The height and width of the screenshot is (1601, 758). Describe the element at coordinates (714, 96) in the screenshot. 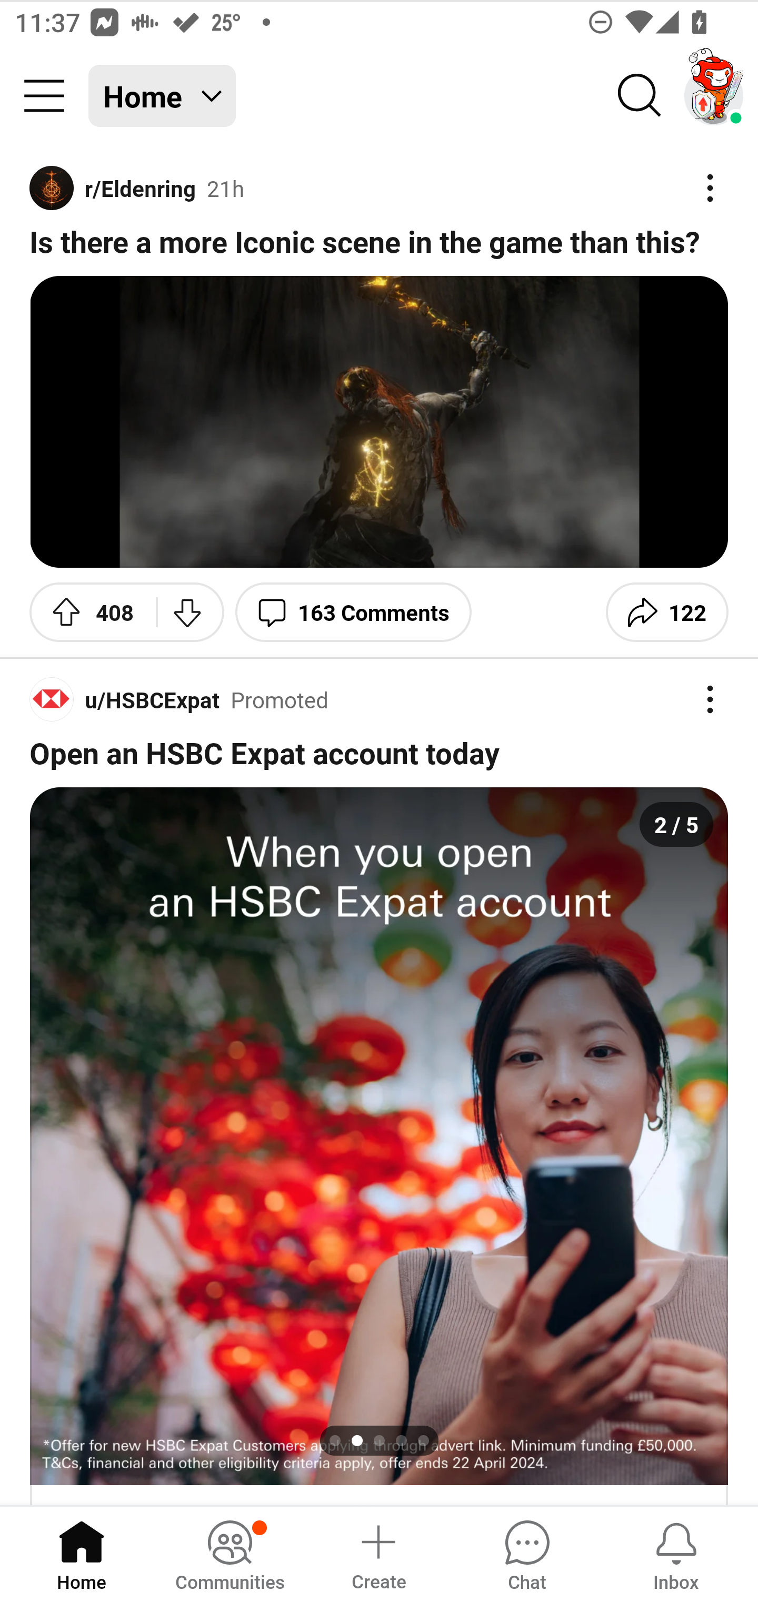

I see `TestAppium002 account` at that location.